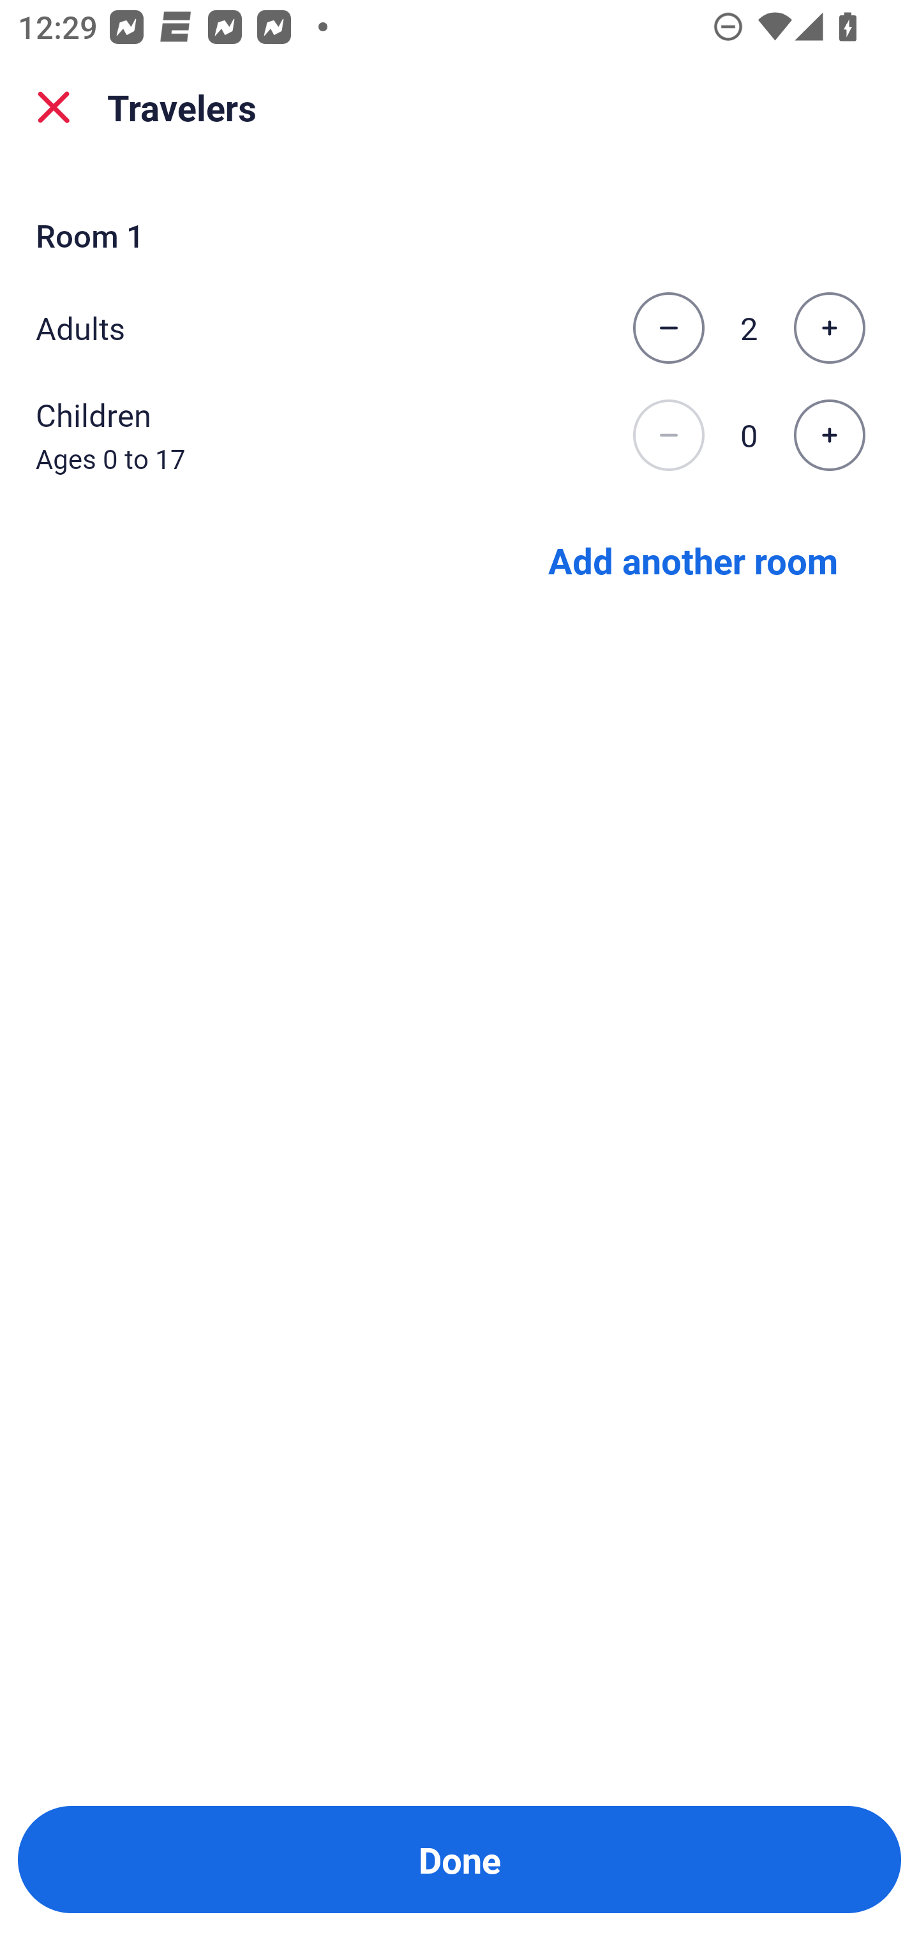 This screenshot has height=1940, width=919. Describe the element at coordinates (459, 1860) in the screenshot. I see `Done` at that location.